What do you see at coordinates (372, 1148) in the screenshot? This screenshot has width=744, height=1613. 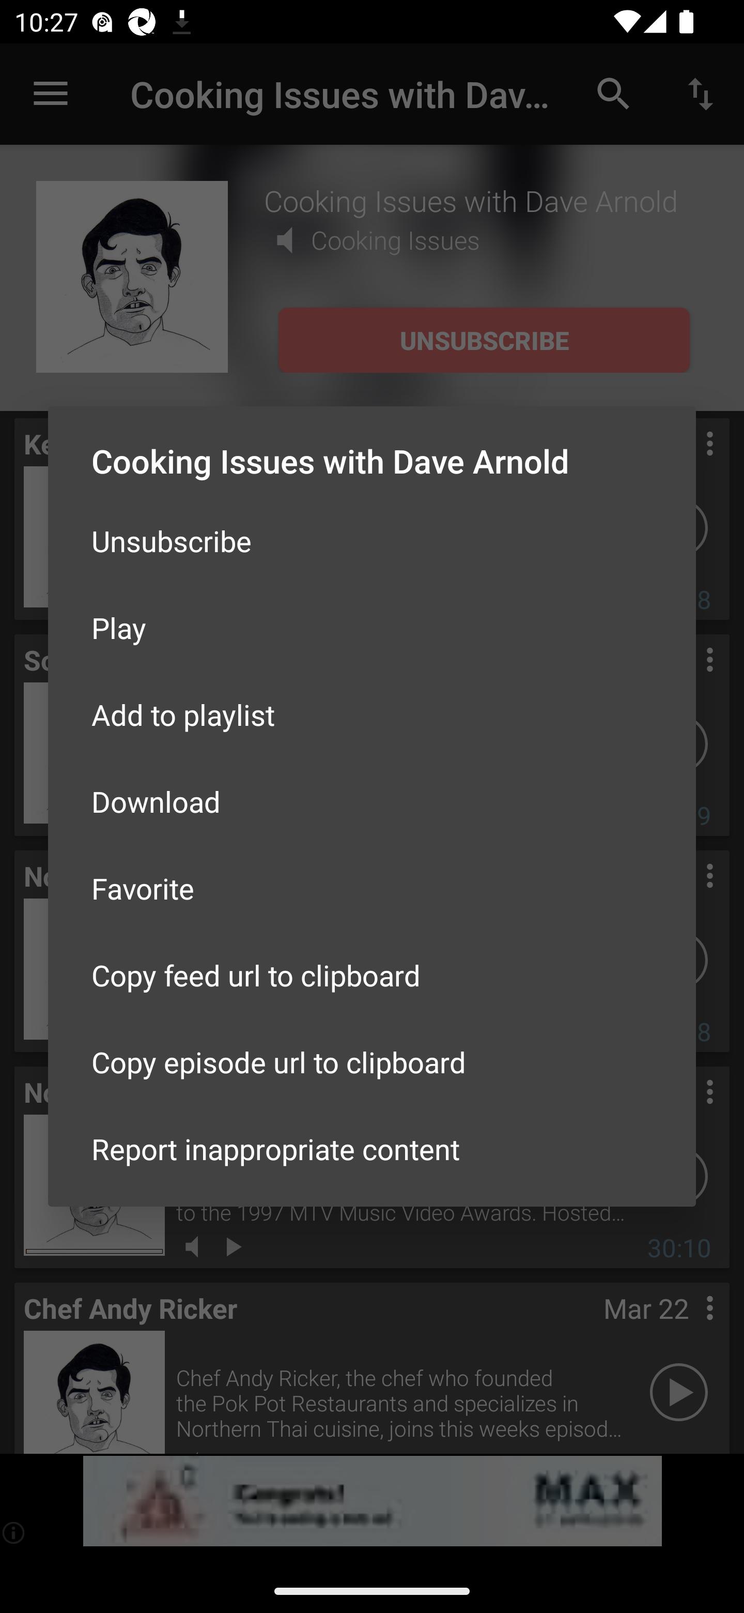 I see `Report inappropriate content` at bounding box center [372, 1148].